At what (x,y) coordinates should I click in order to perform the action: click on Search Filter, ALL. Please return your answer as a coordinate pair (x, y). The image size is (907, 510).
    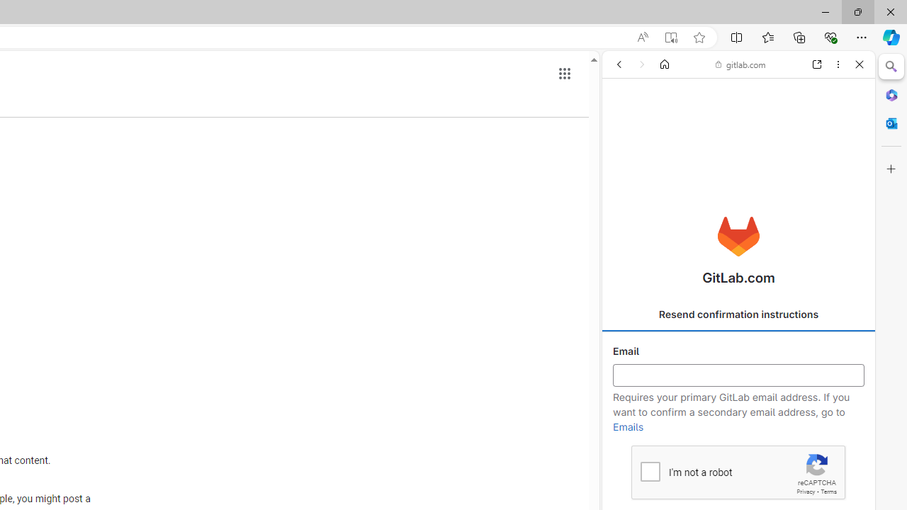
    Looking at the image, I should click on (624, 161).